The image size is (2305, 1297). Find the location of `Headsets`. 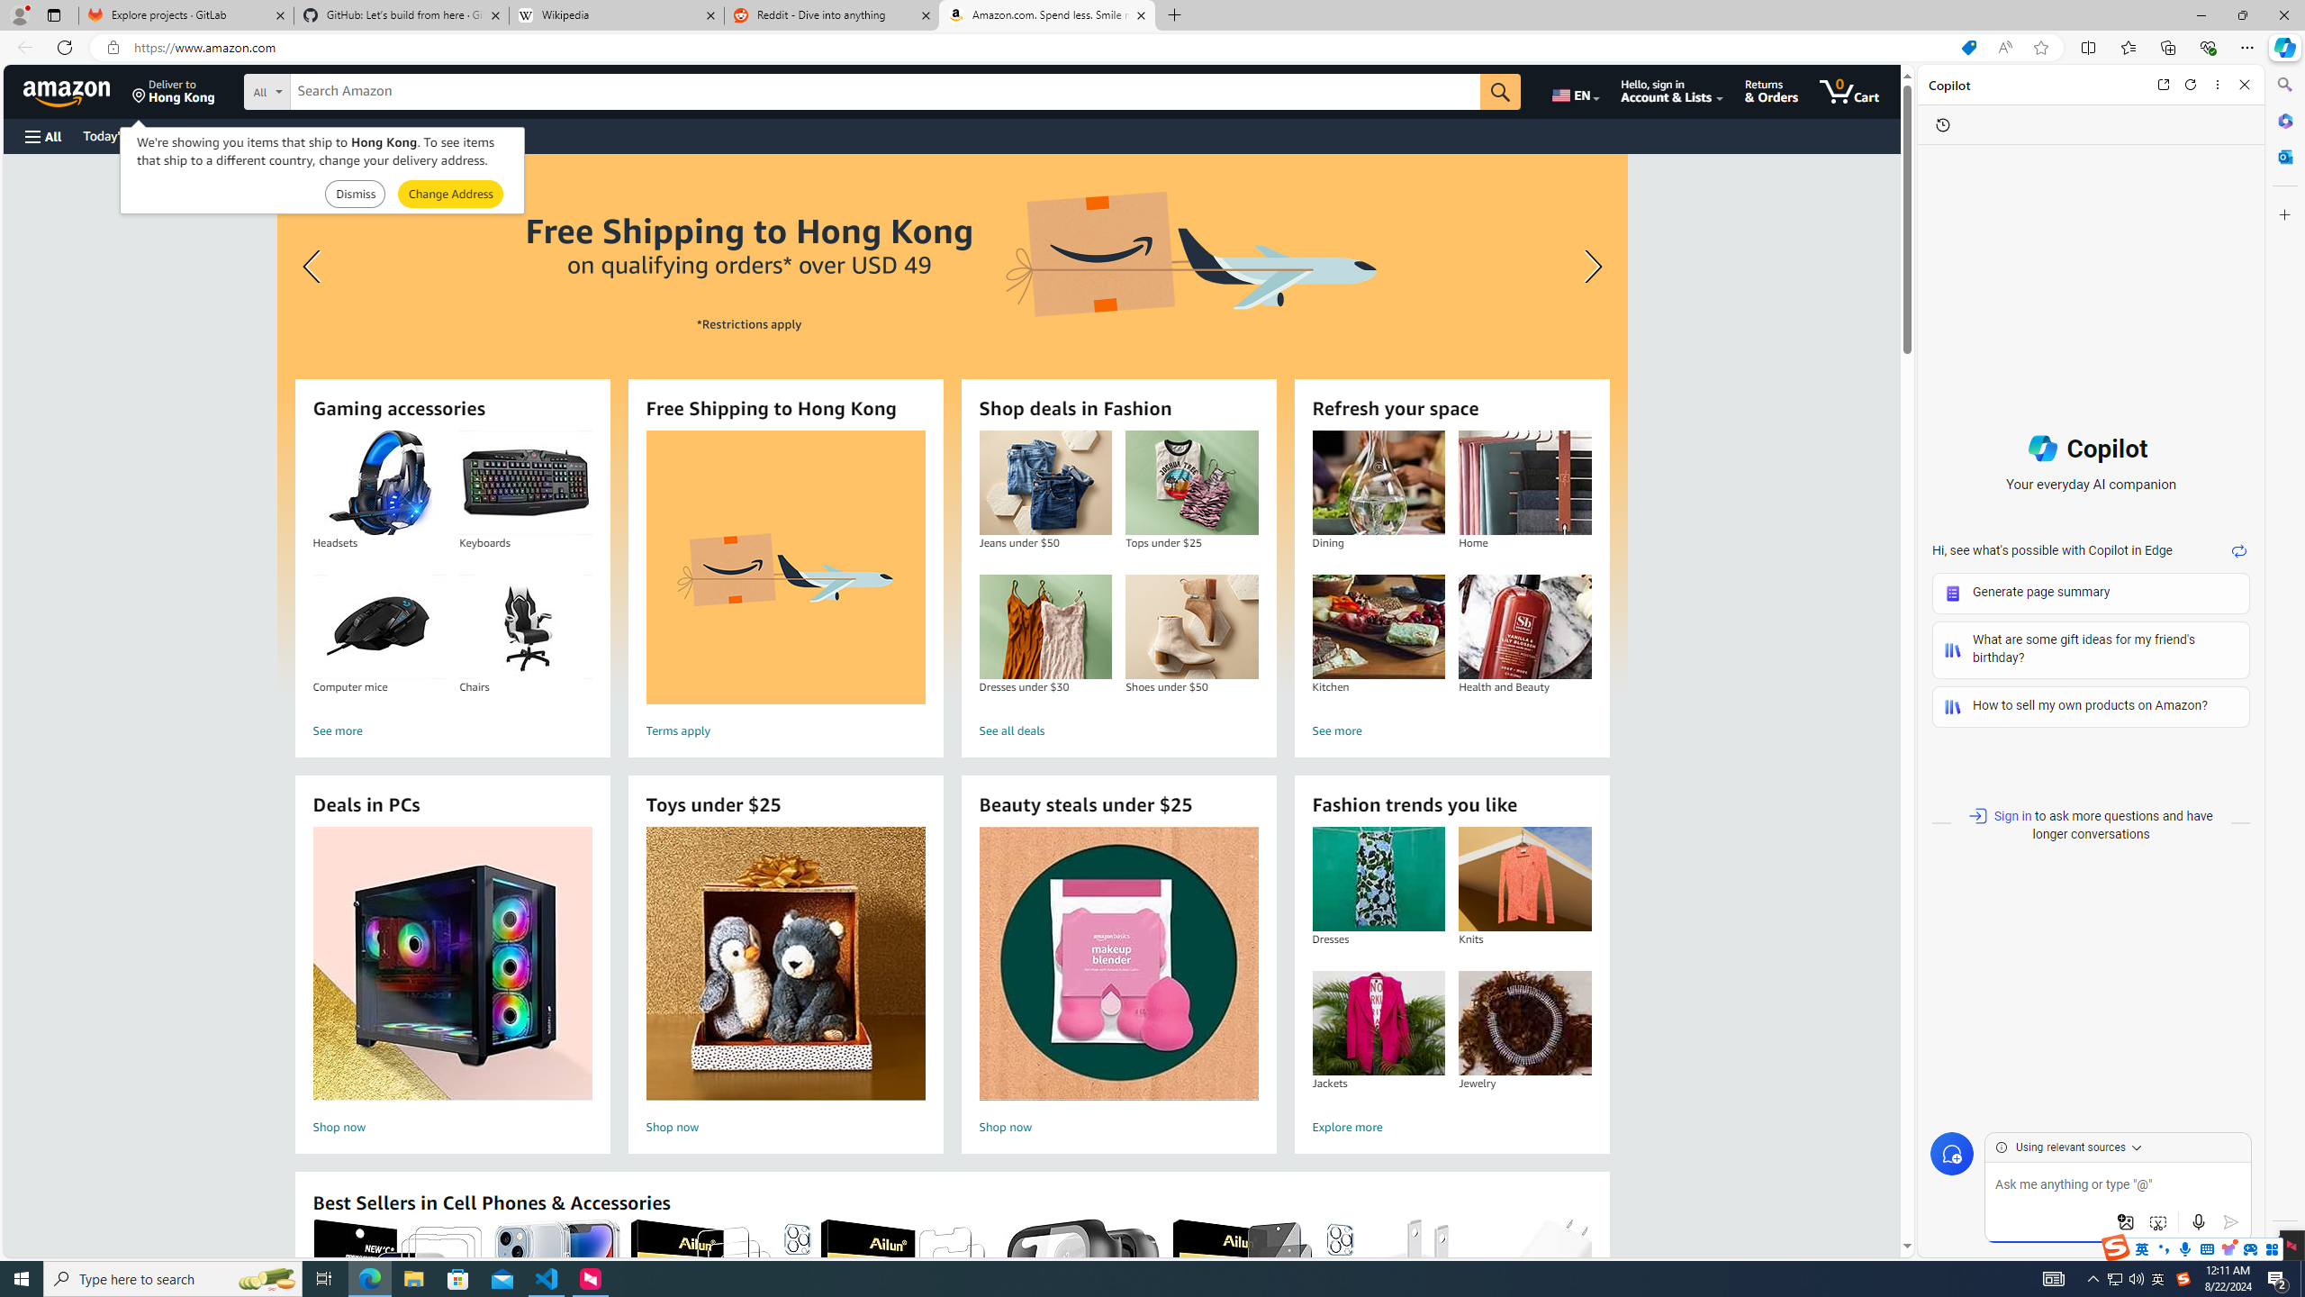

Headsets is located at coordinates (378, 483).